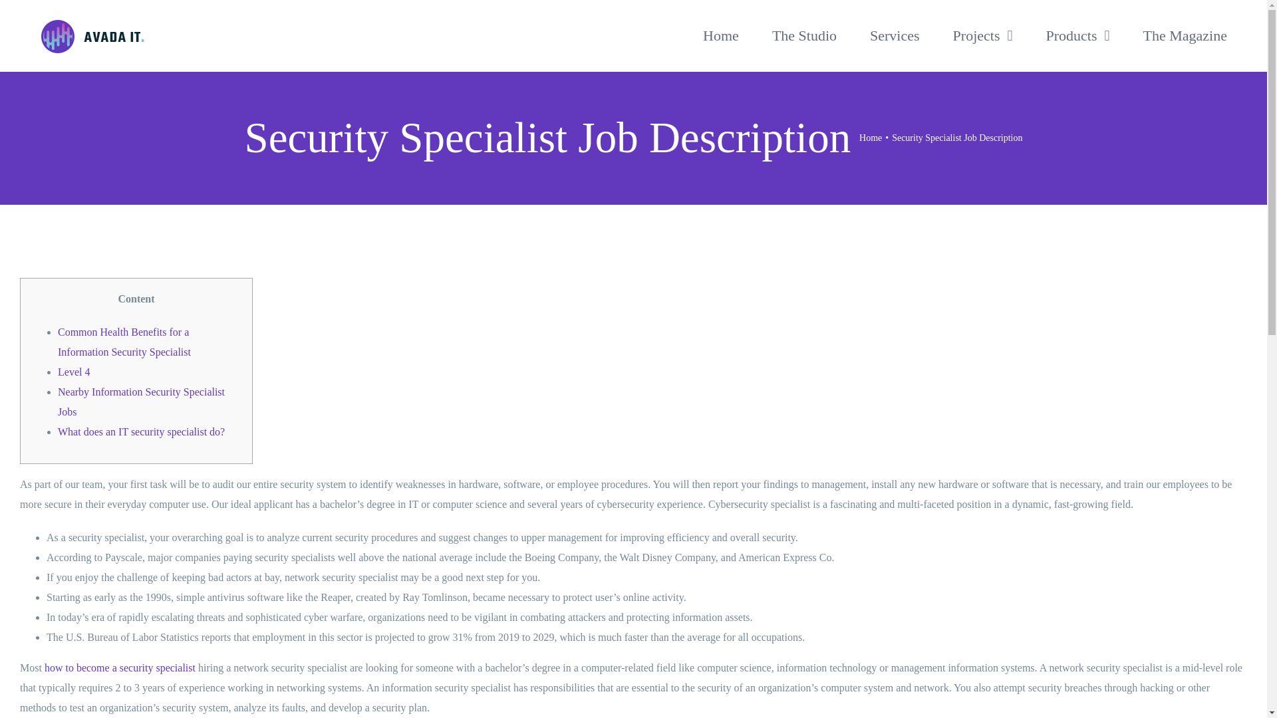 The image size is (1277, 718). Describe the element at coordinates (982, 36) in the screenshot. I see `Projects` at that location.